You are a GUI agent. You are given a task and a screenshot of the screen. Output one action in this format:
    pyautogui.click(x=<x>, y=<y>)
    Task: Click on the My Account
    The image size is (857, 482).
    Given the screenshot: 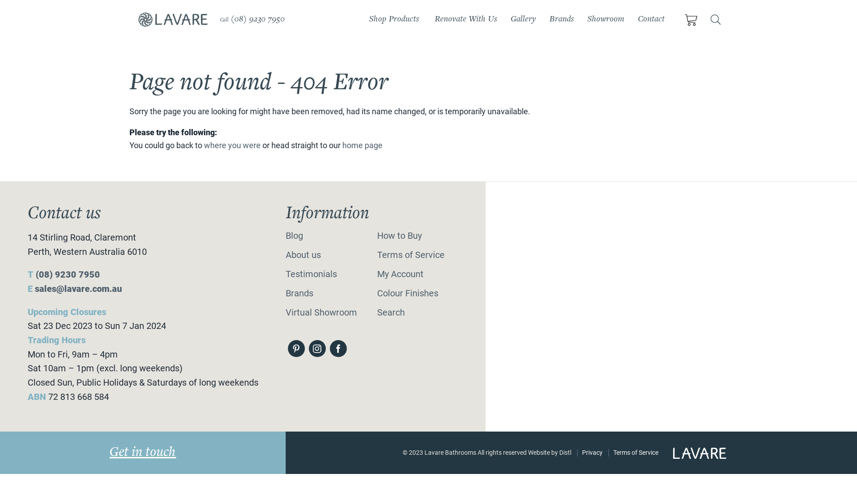 What is the action you would take?
    pyautogui.click(x=400, y=274)
    